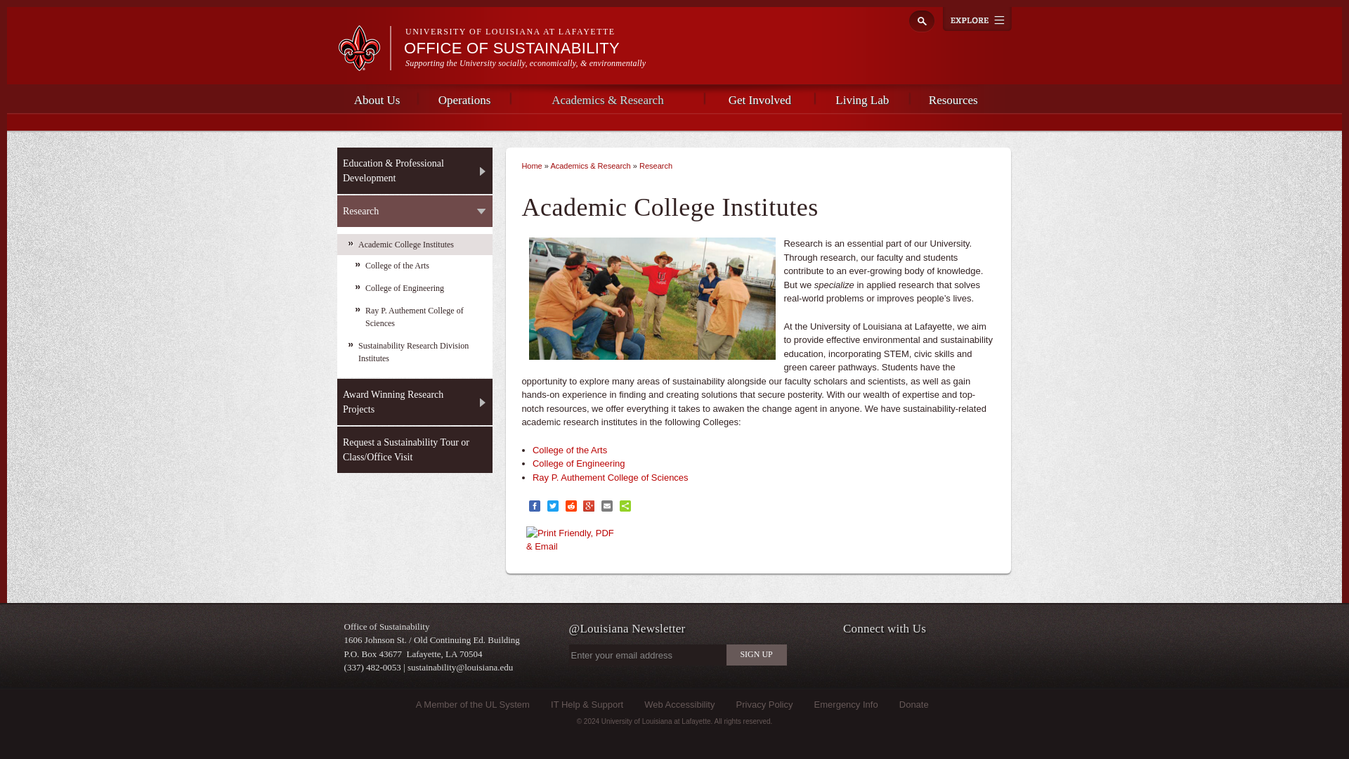 The image size is (1349, 759). Describe the element at coordinates (511, 48) in the screenshot. I see `OFFICE OF SUSTAINABILITY` at that location.